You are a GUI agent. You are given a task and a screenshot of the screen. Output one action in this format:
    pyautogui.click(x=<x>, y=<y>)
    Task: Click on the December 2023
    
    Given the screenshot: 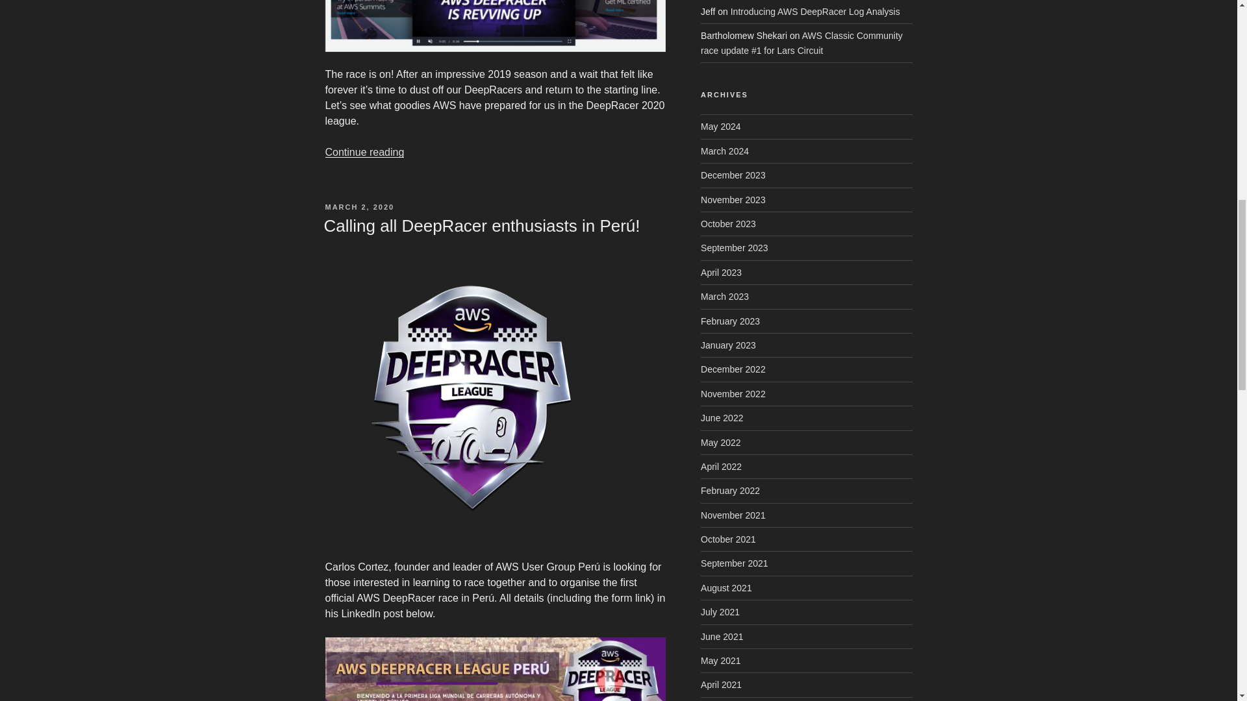 What is the action you would take?
    pyautogui.click(x=733, y=175)
    